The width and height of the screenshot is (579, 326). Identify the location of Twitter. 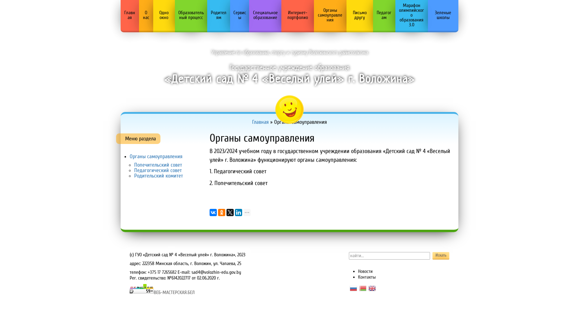
(230, 213).